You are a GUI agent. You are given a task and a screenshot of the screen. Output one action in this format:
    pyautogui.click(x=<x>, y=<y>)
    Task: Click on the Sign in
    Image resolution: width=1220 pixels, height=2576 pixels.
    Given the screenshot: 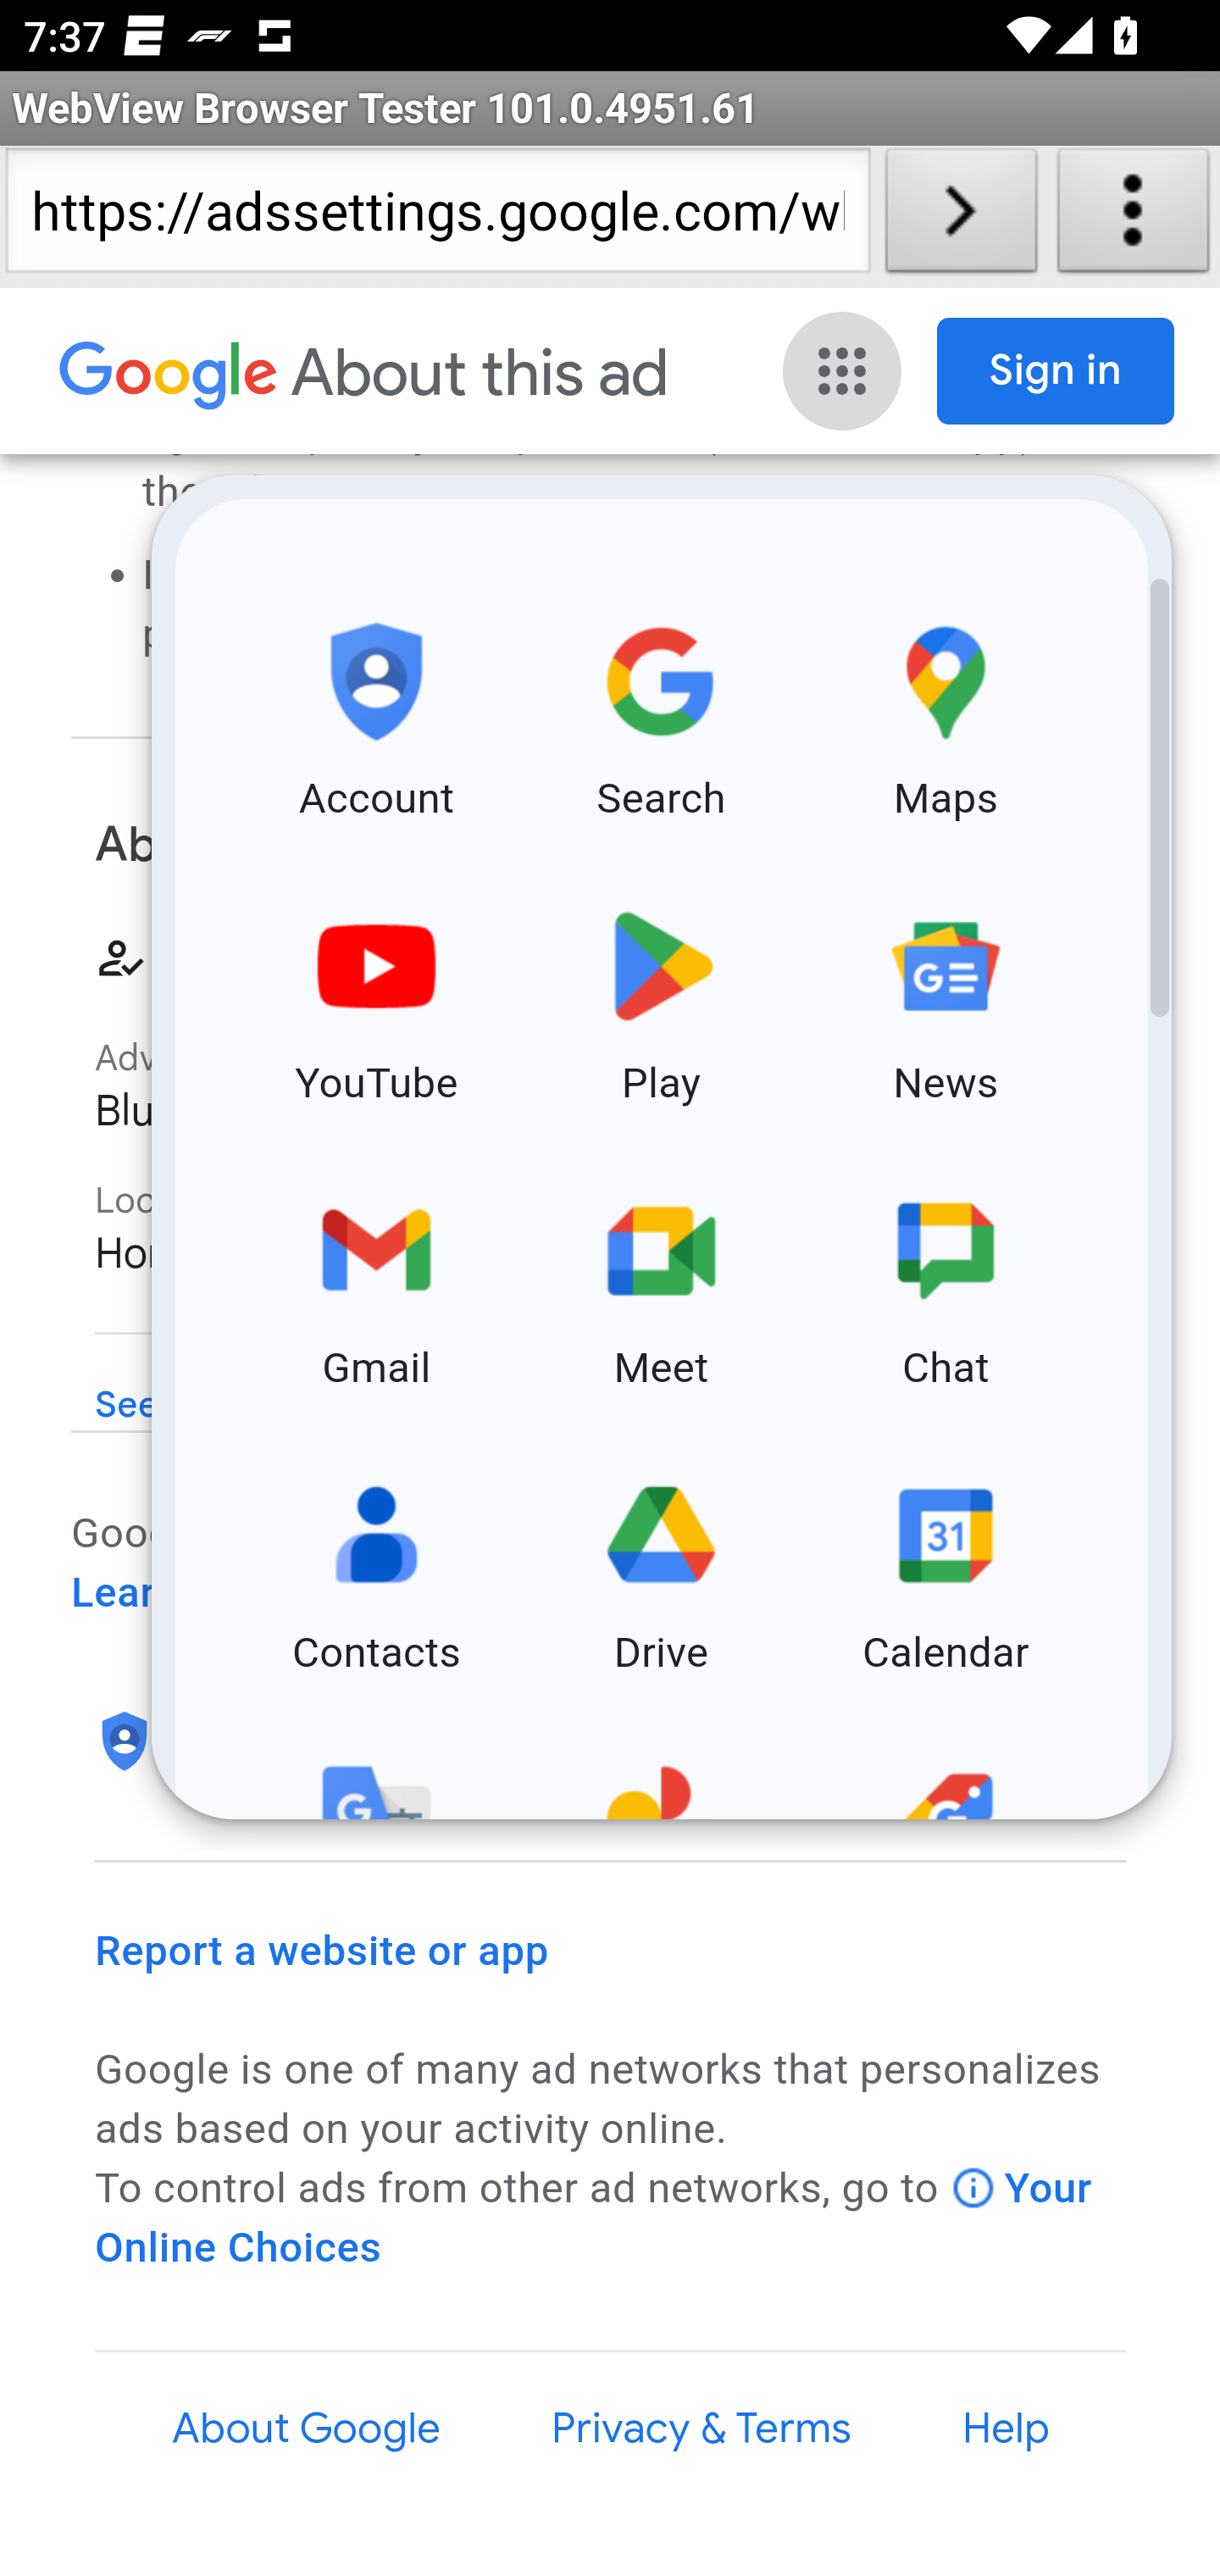 What is the action you would take?
    pyautogui.click(x=1056, y=371)
    